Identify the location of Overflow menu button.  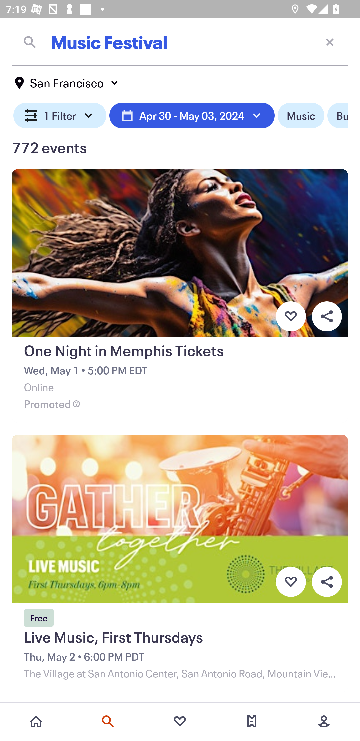
(327, 316).